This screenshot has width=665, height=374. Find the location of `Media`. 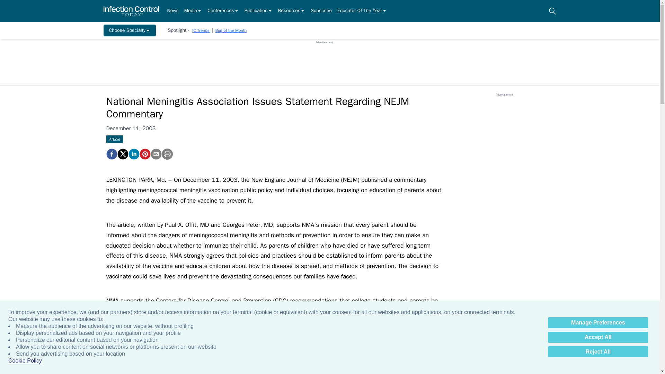

Media is located at coordinates (193, 11).